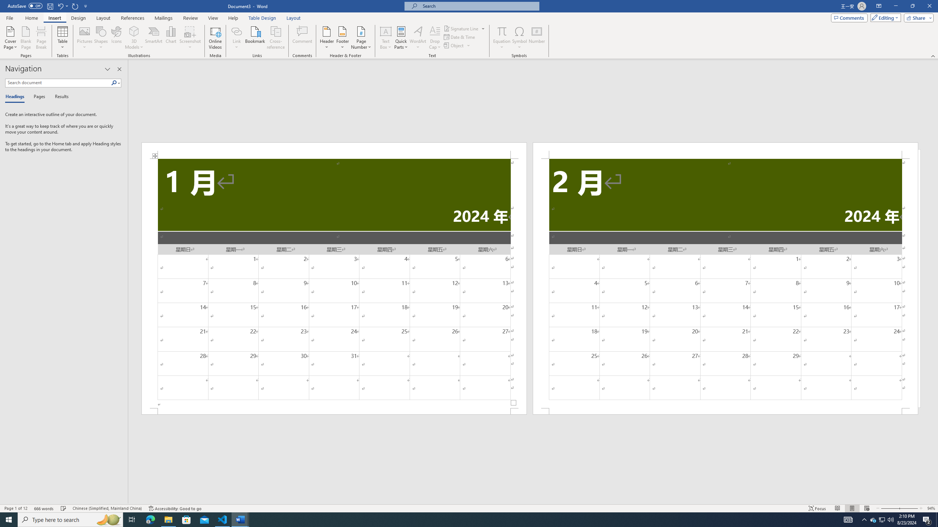 The image size is (938, 527). Describe the element at coordinates (725, 411) in the screenshot. I see `Footer -Section 2-` at that location.